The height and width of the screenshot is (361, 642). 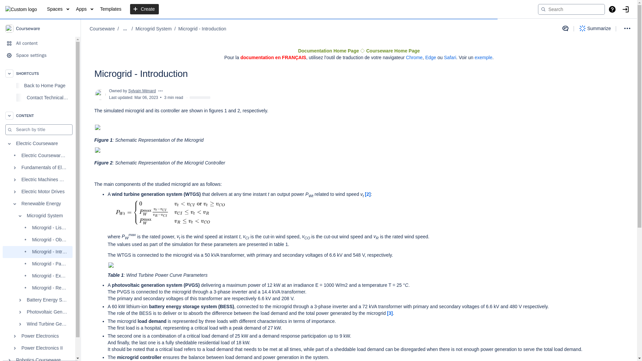 I want to click on Electric Courseware, so click(x=37, y=144).